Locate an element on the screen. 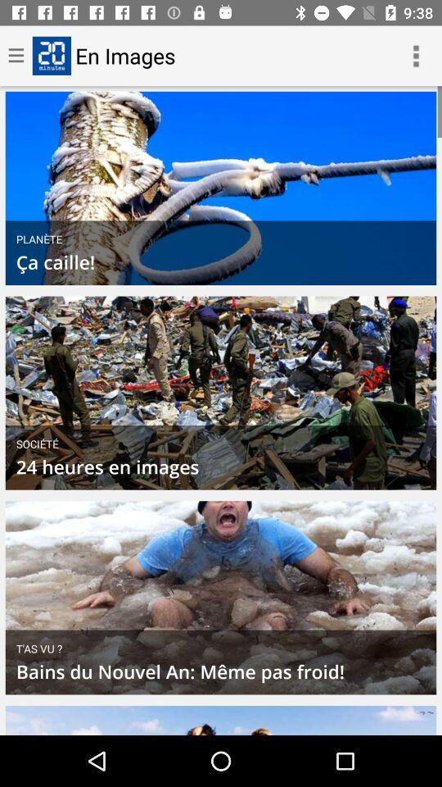 This screenshot has width=442, height=787. press the app to the right of the en images item is located at coordinates (416, 56).